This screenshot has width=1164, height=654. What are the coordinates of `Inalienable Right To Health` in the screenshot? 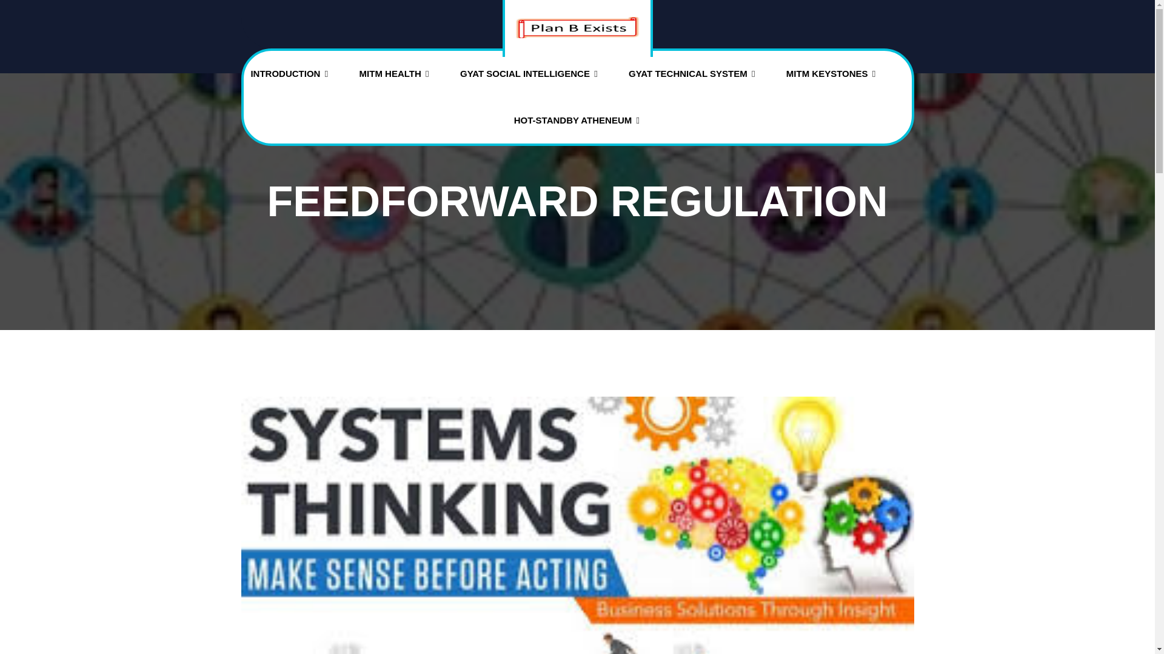 It's located at (409, 110).